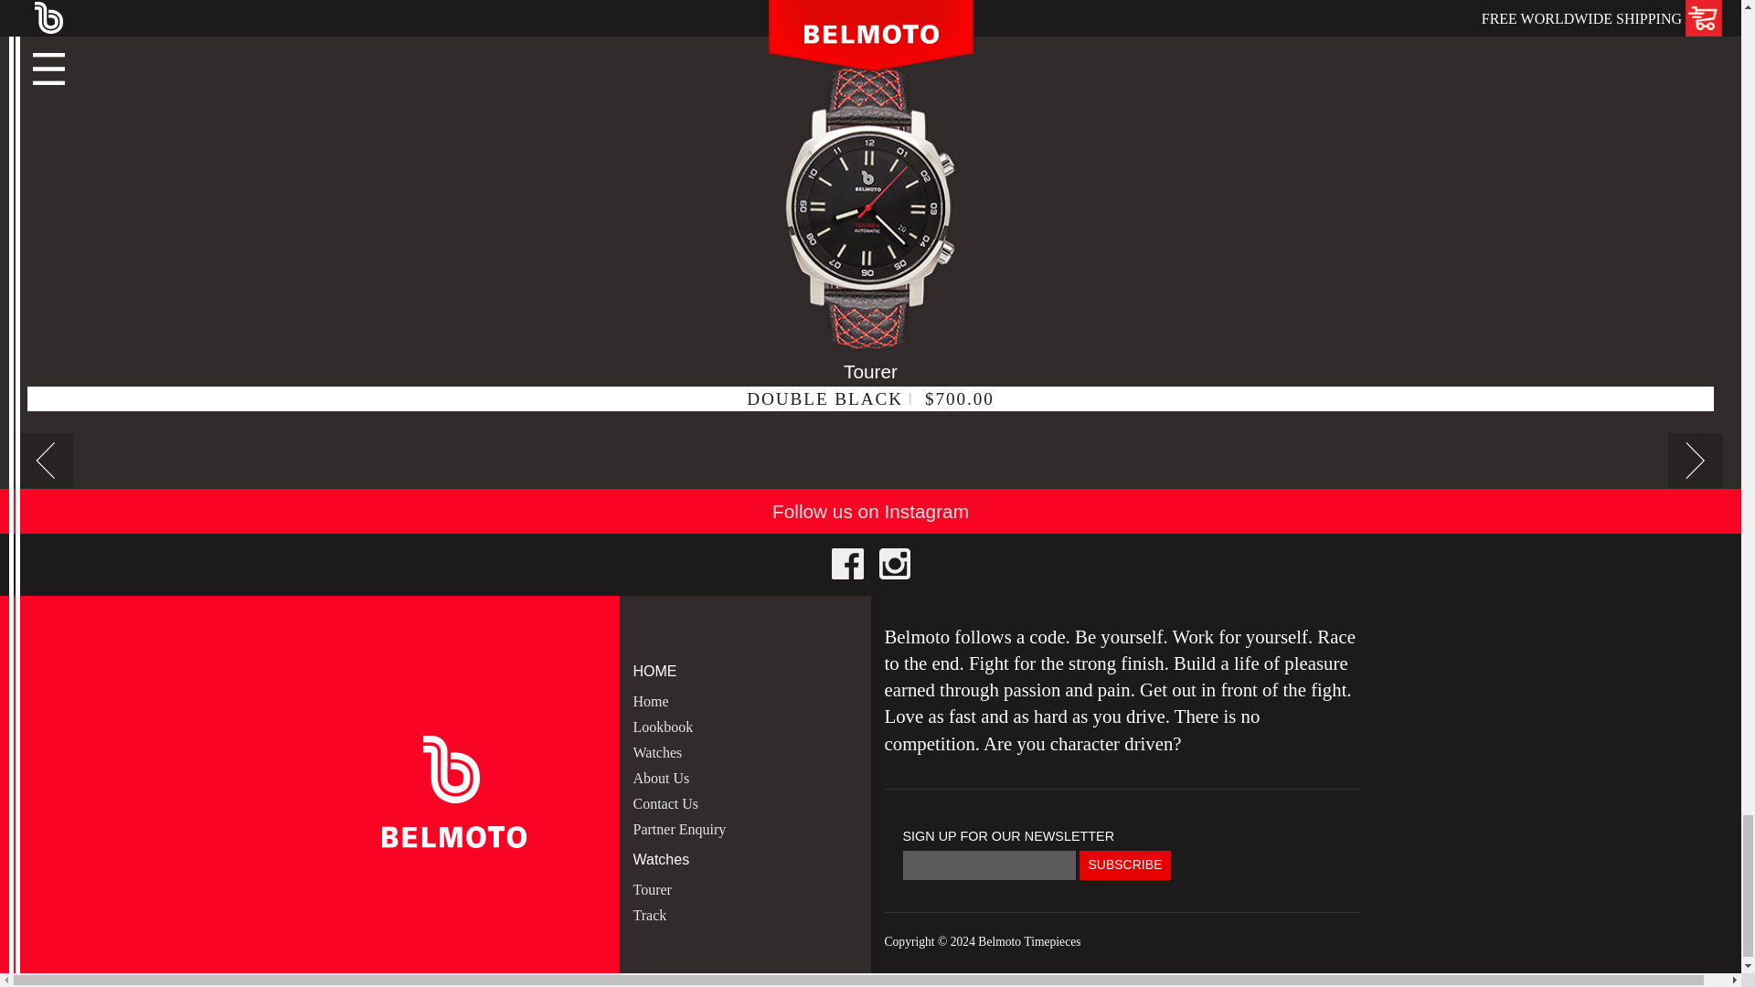 Image resolution: width=1755 pixels, height=987 pixels. Describe the element at coordinates (650, 702) in the screenshot. I see `Home` at that location.